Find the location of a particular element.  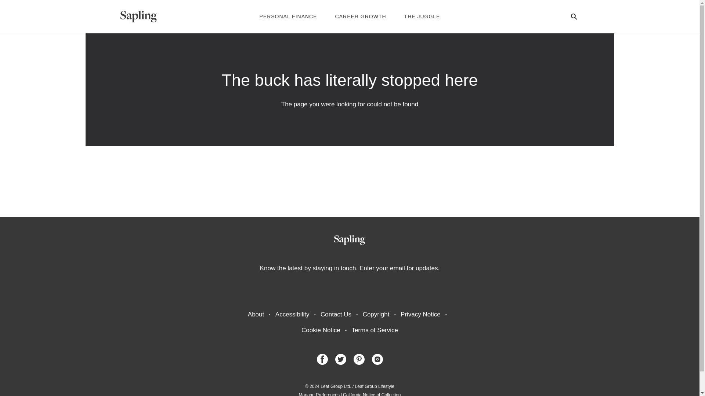

About is located at coordinates (256, 314).